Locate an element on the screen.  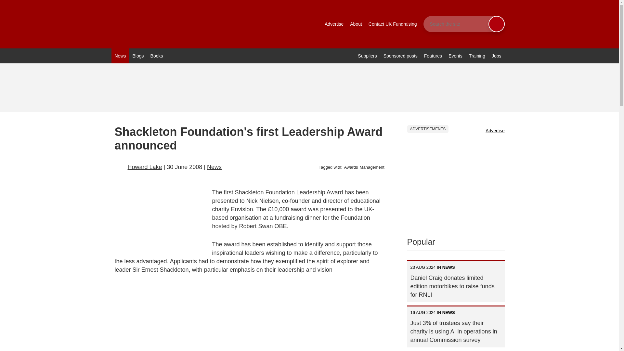
Advertise is located at coordinates (334, 24).